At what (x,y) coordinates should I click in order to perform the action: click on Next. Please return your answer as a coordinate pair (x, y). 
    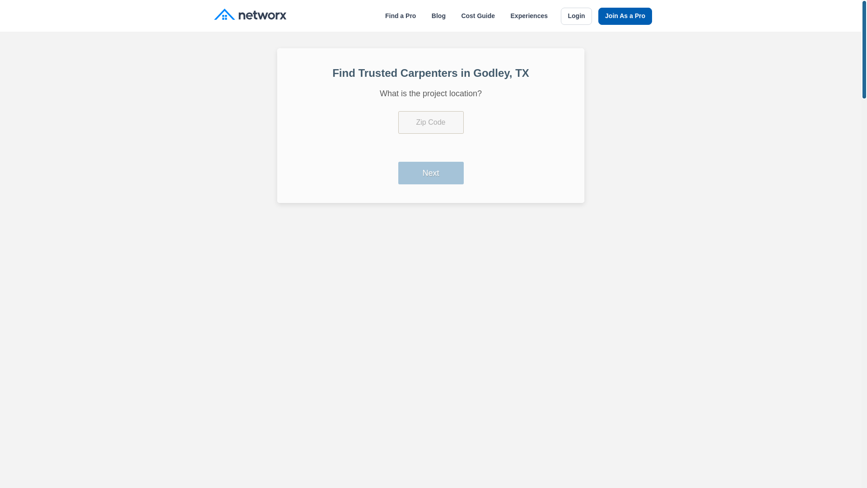
    Looking at the image, I should click on (431, 173).